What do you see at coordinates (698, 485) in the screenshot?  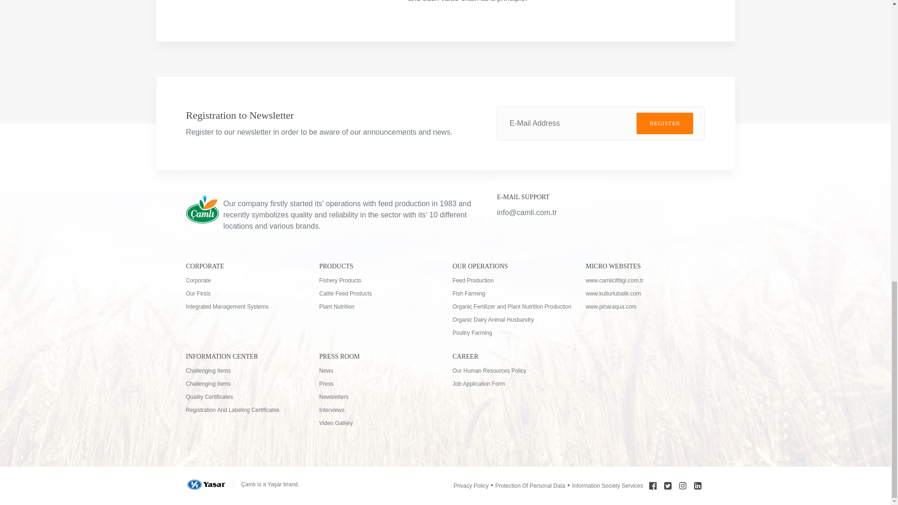 I see `LinkedIn` at bounding box center [698, 485].